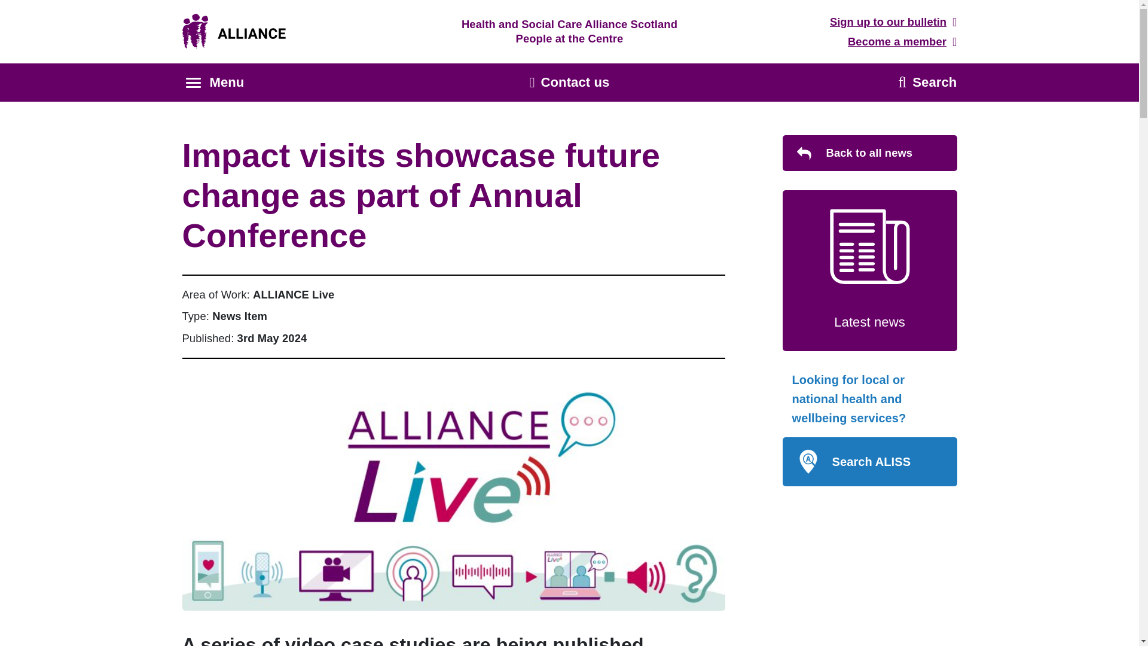 Image resolution: width=1148 pixels, height=646 pixels. I want to click on Sign up to our bulletin, so click(893, 22).